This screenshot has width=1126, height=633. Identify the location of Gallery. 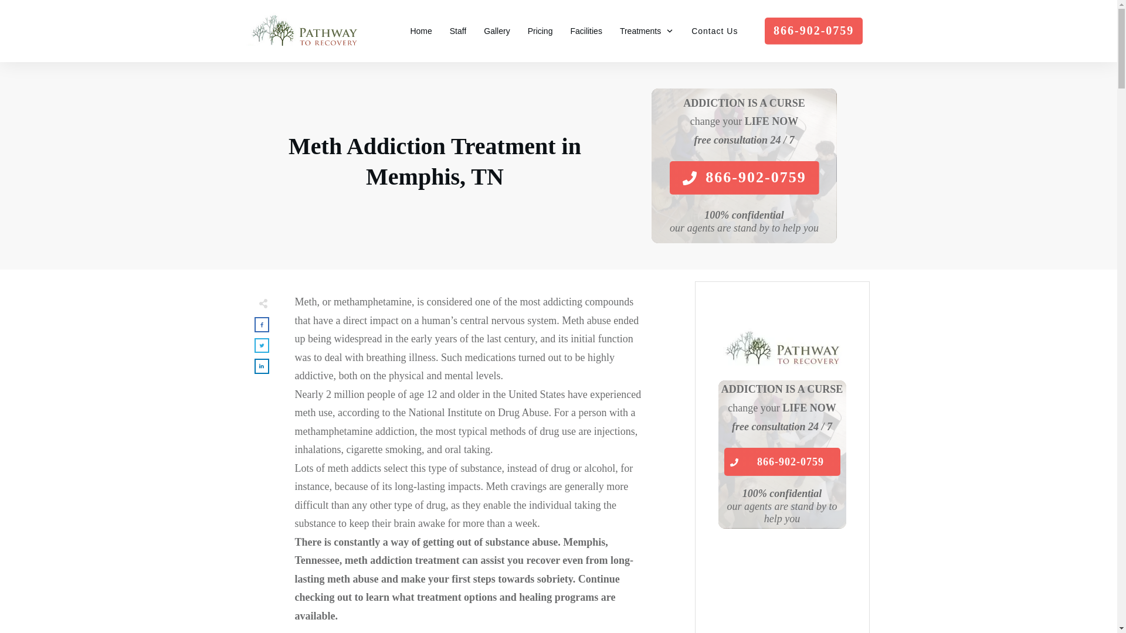
(497, 30).